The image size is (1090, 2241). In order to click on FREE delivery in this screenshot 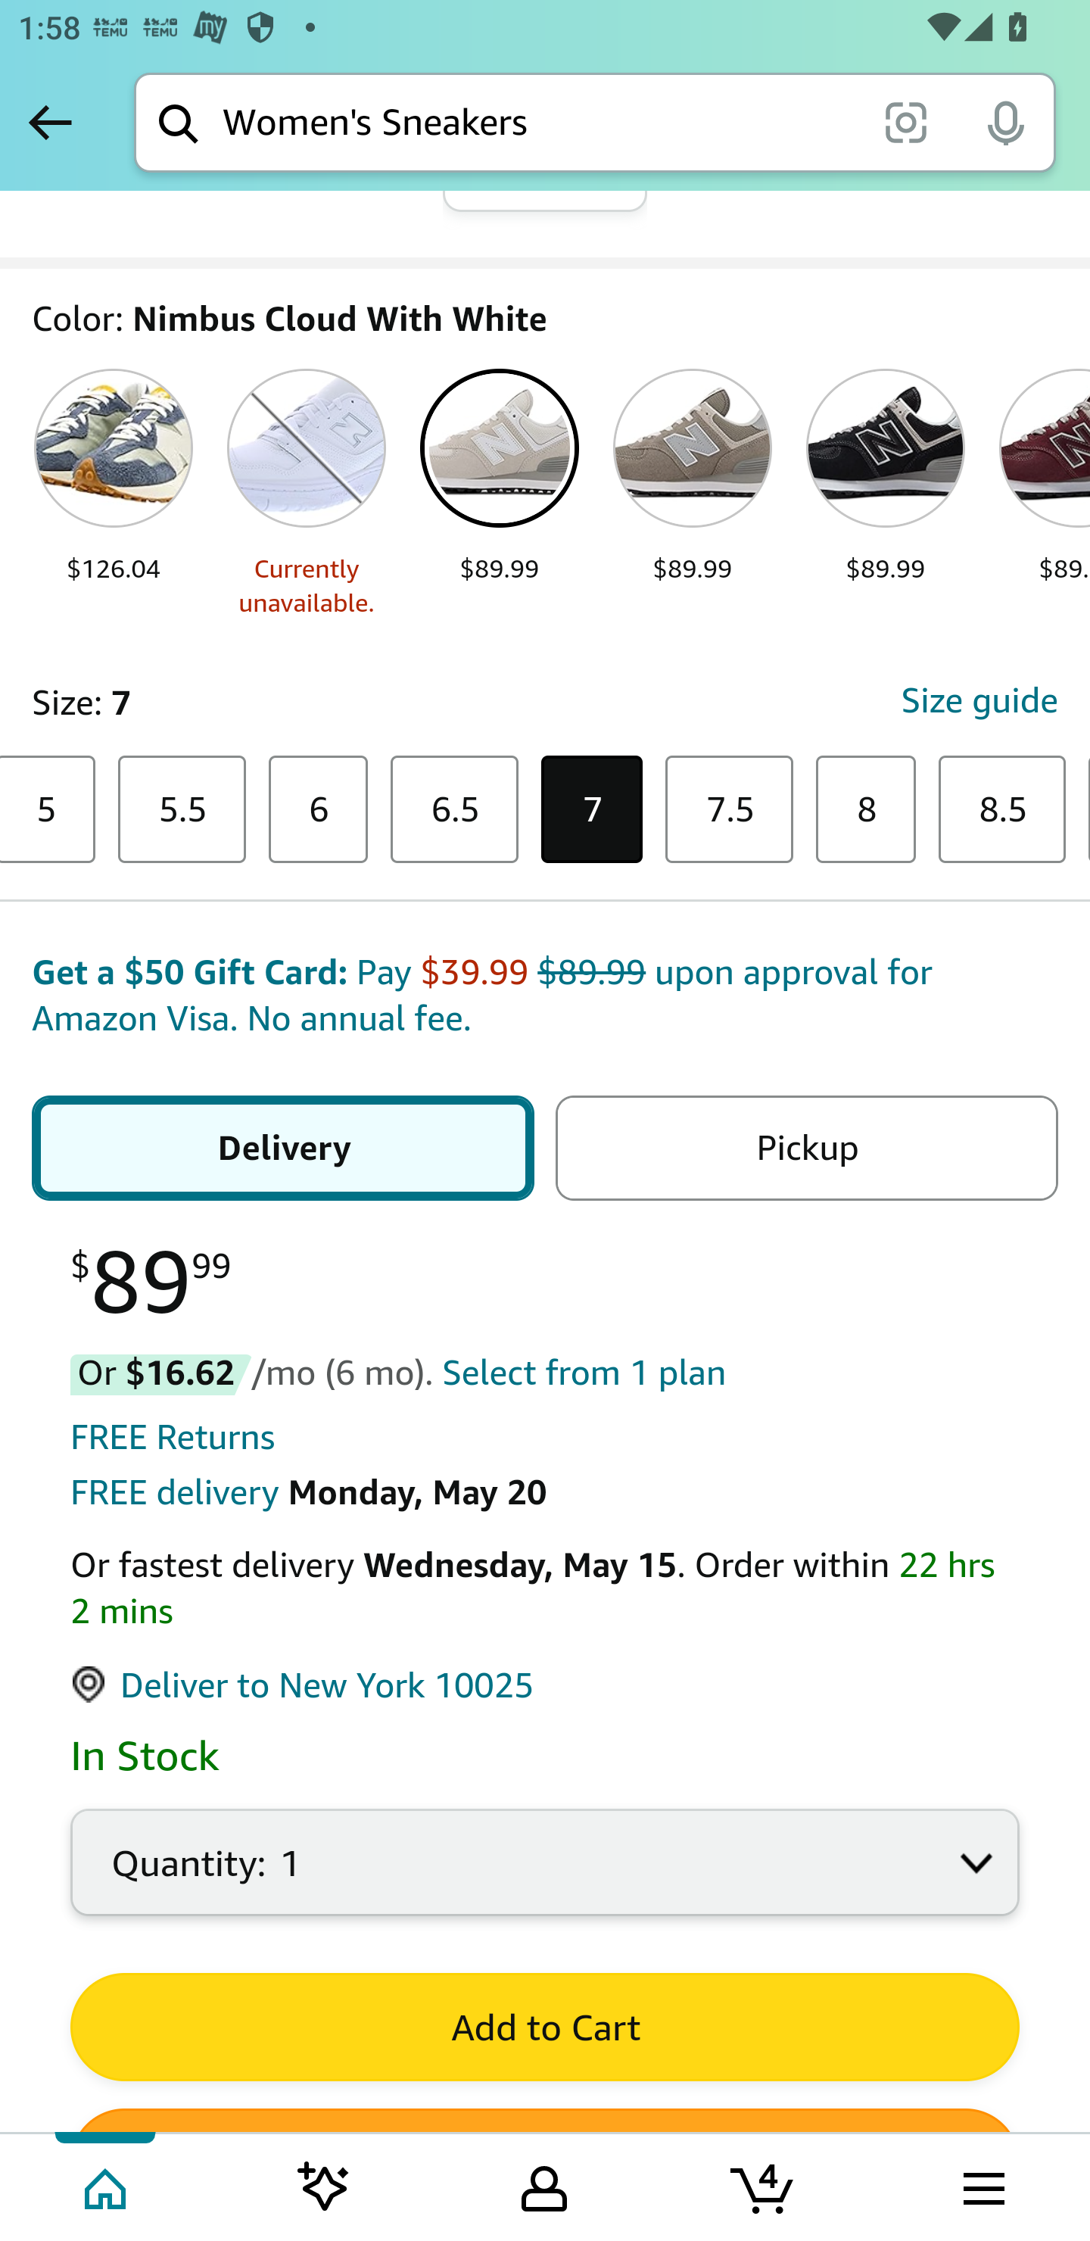, I will do `click(174, 1493)`.